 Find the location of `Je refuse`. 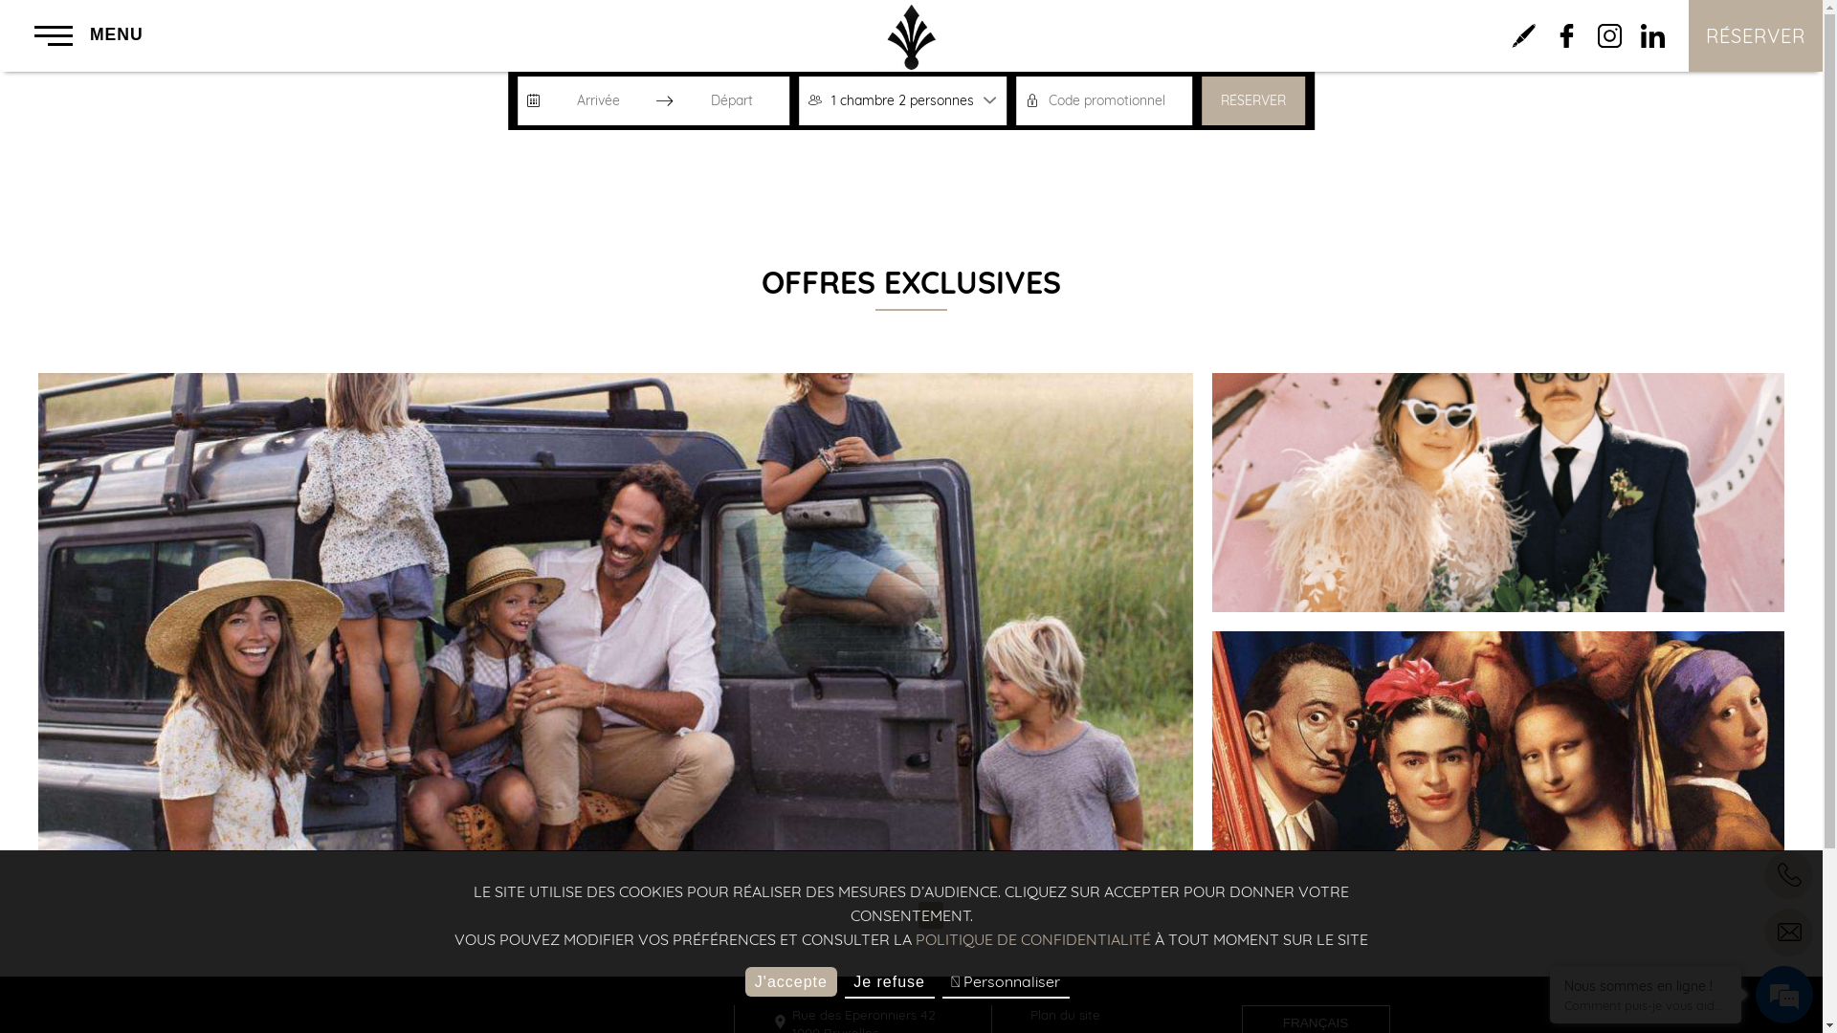

Je refuse is located at coordinates (890, 983).